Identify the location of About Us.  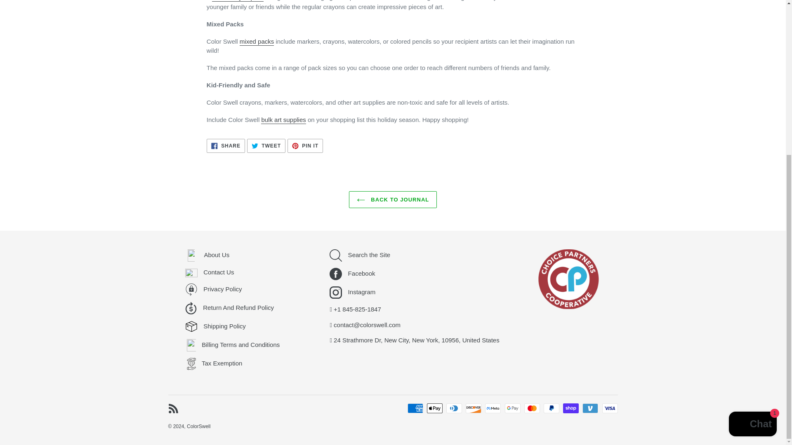
(266, 146).